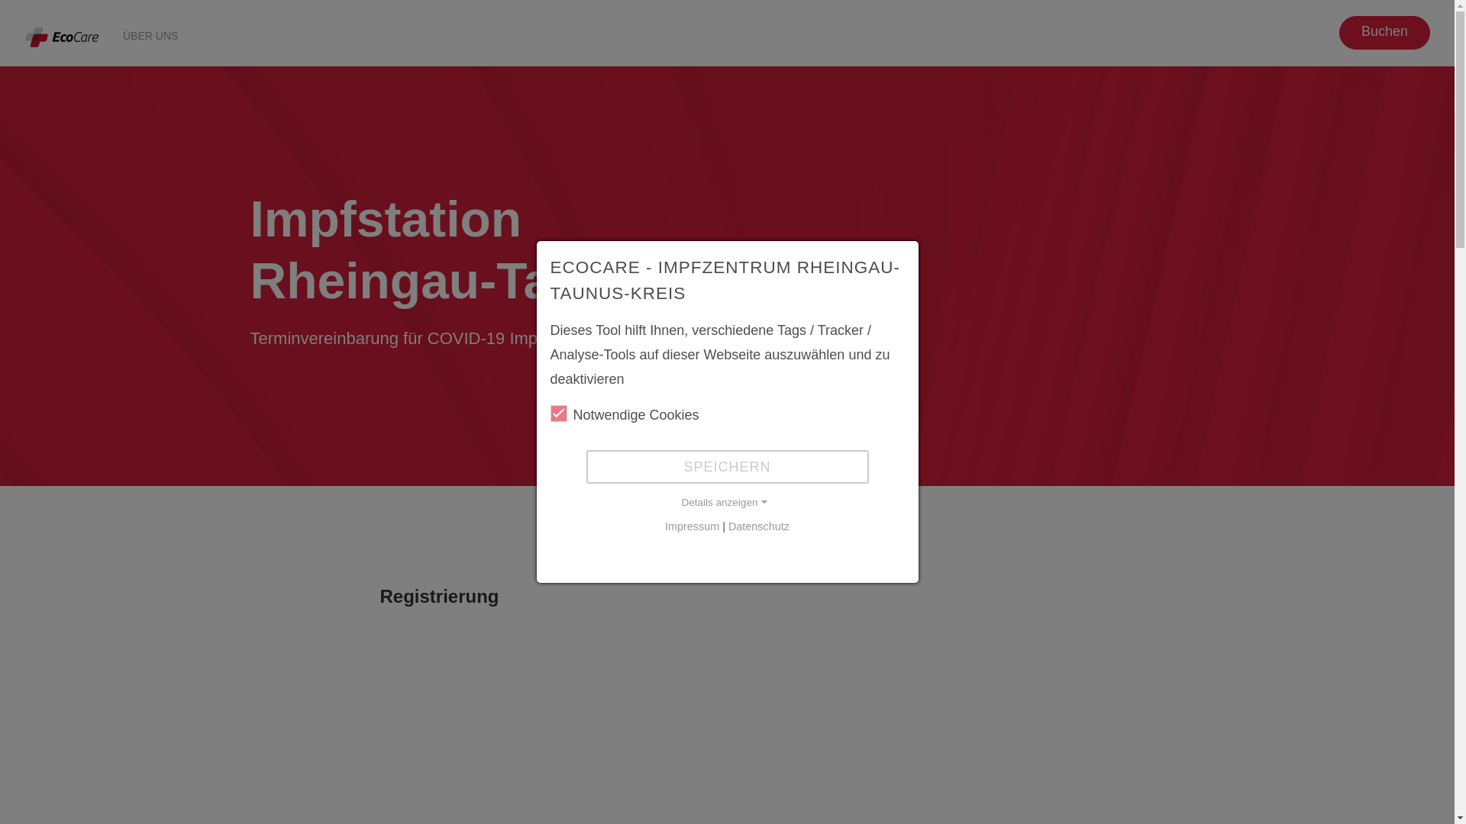 The image size is (1466, 824). I want to click on Home, so click(61, 37).